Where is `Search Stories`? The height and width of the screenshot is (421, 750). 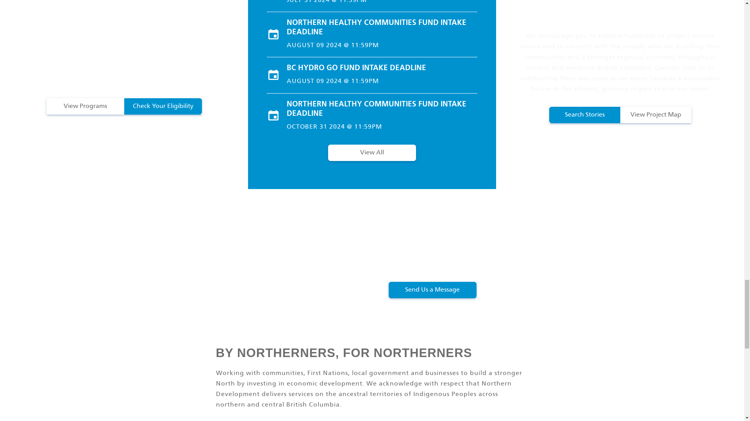 Search Stories is located at coordinates (584, 115).